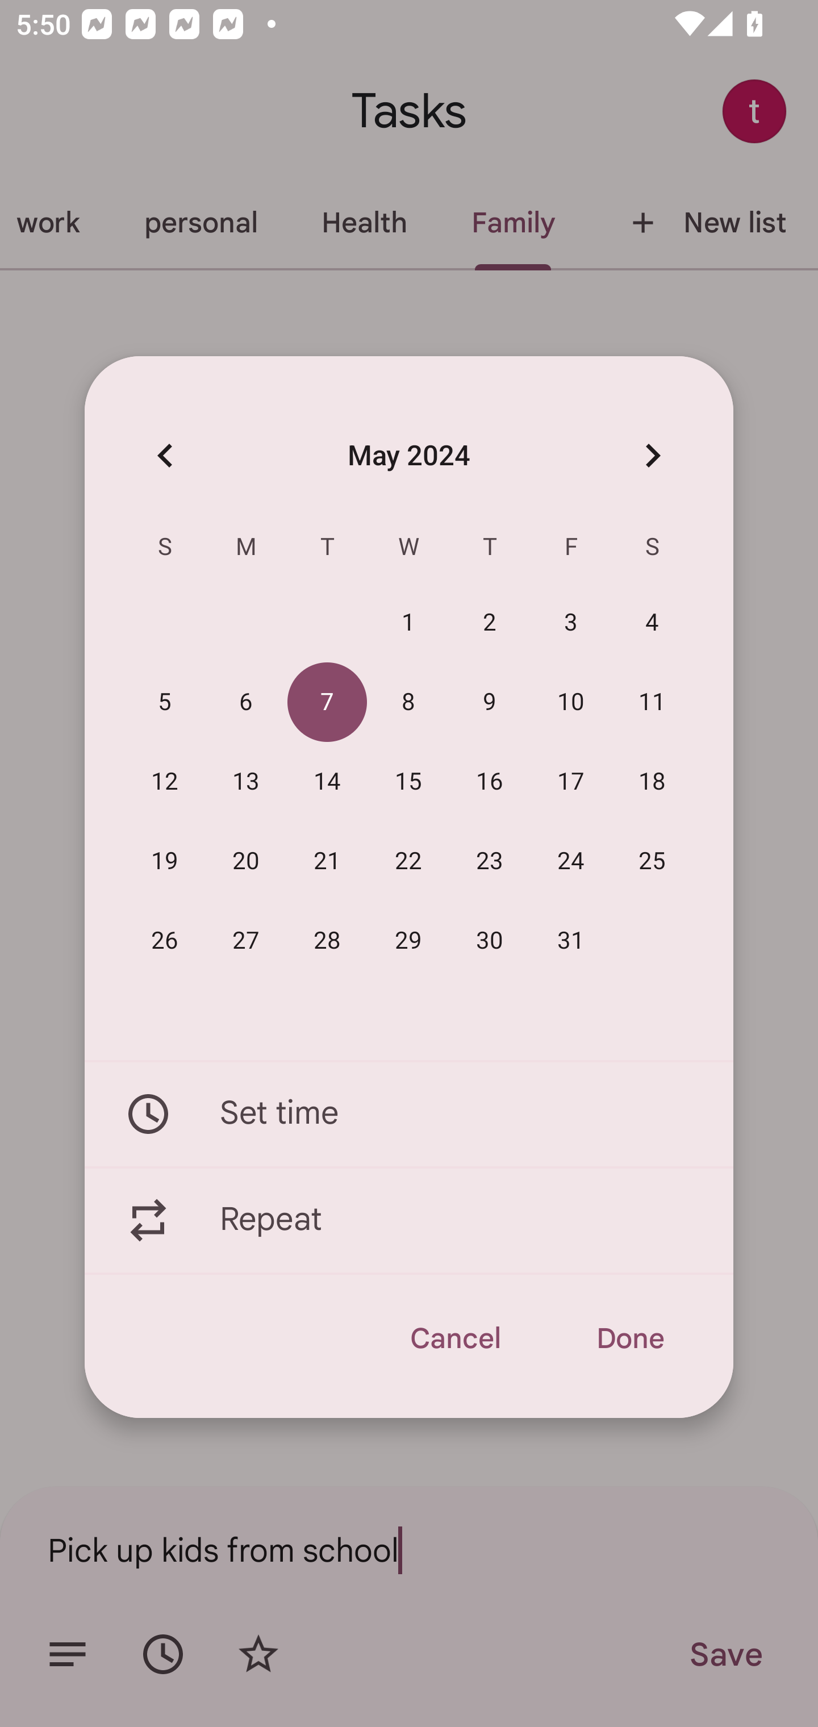  I want to click on 14 14 May 2024, so click(327, 782).